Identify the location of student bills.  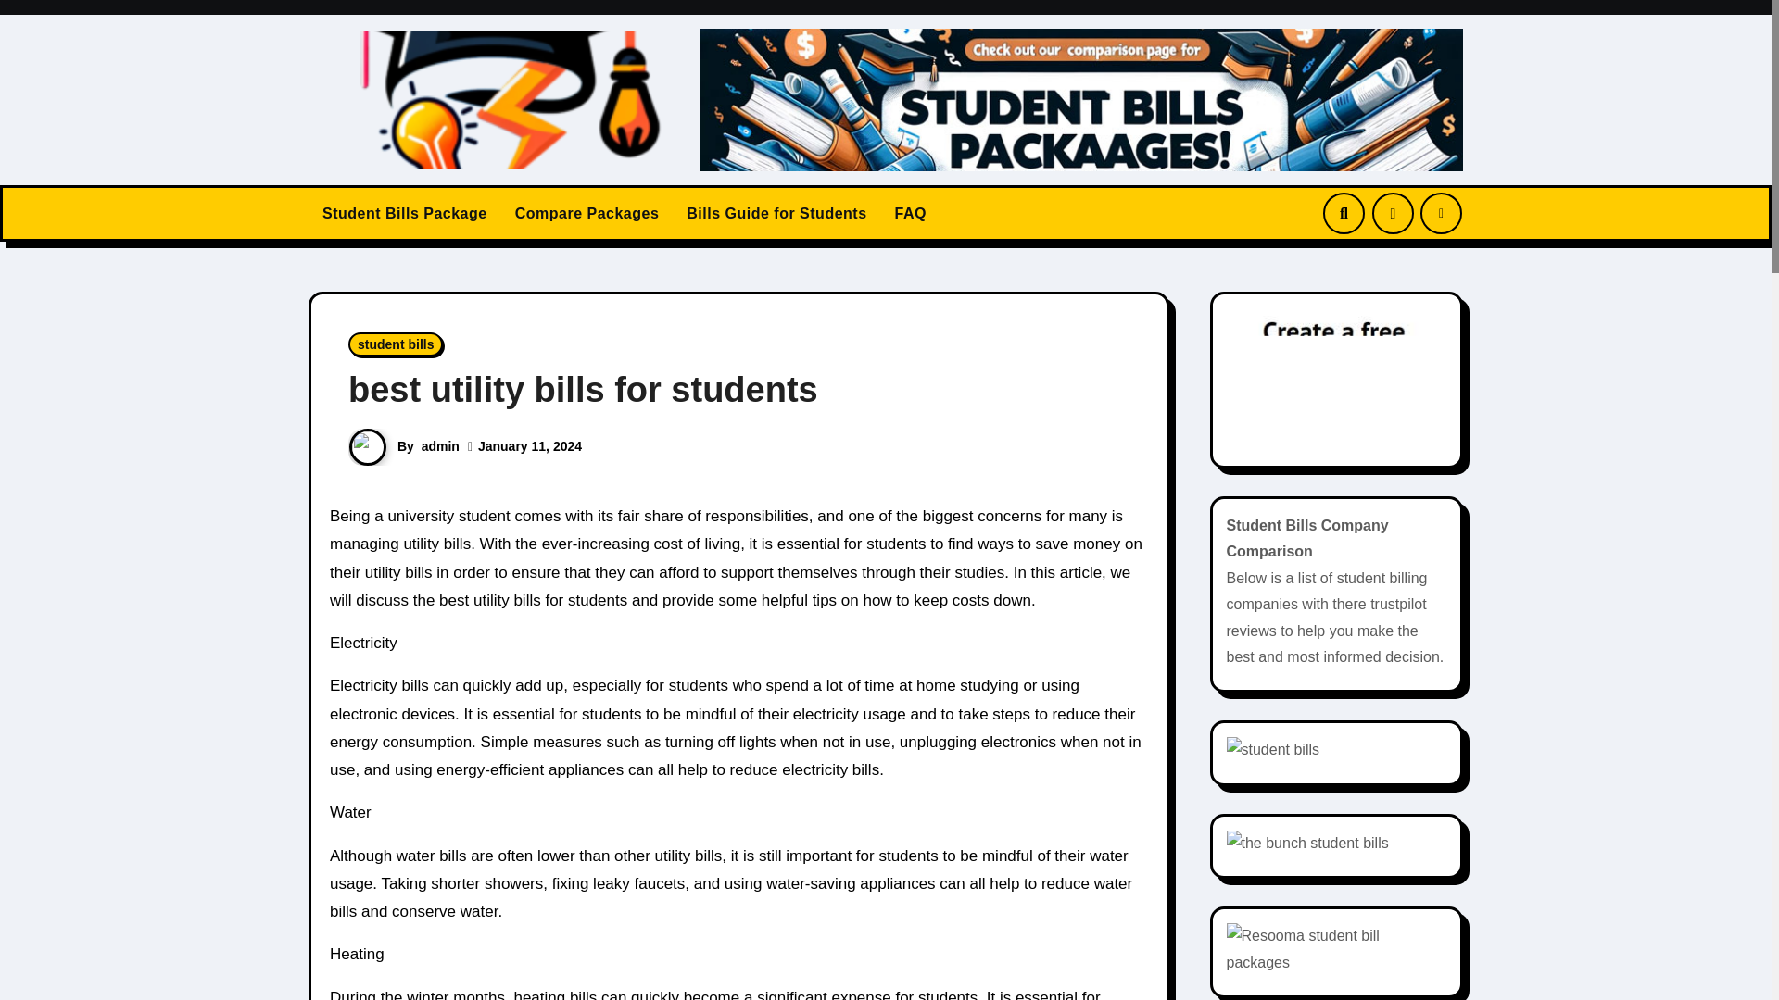
(396, 344).